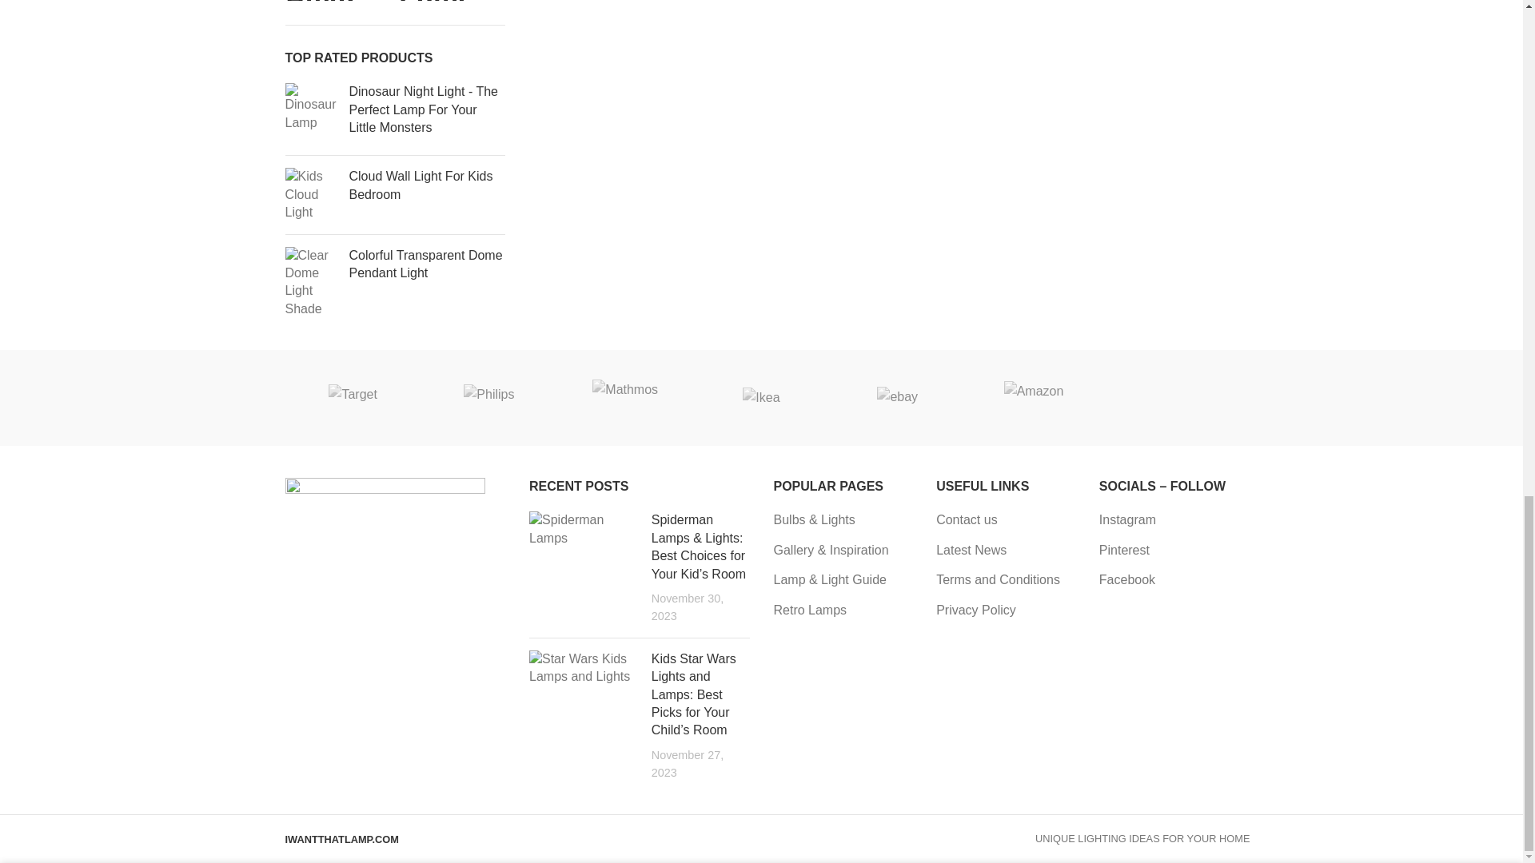 This screenshot has height=863, width=1535. What do you see at coordinates (1305, 398) in the screenshot?
I see `Lumens` at bounding box center [1305, 398].